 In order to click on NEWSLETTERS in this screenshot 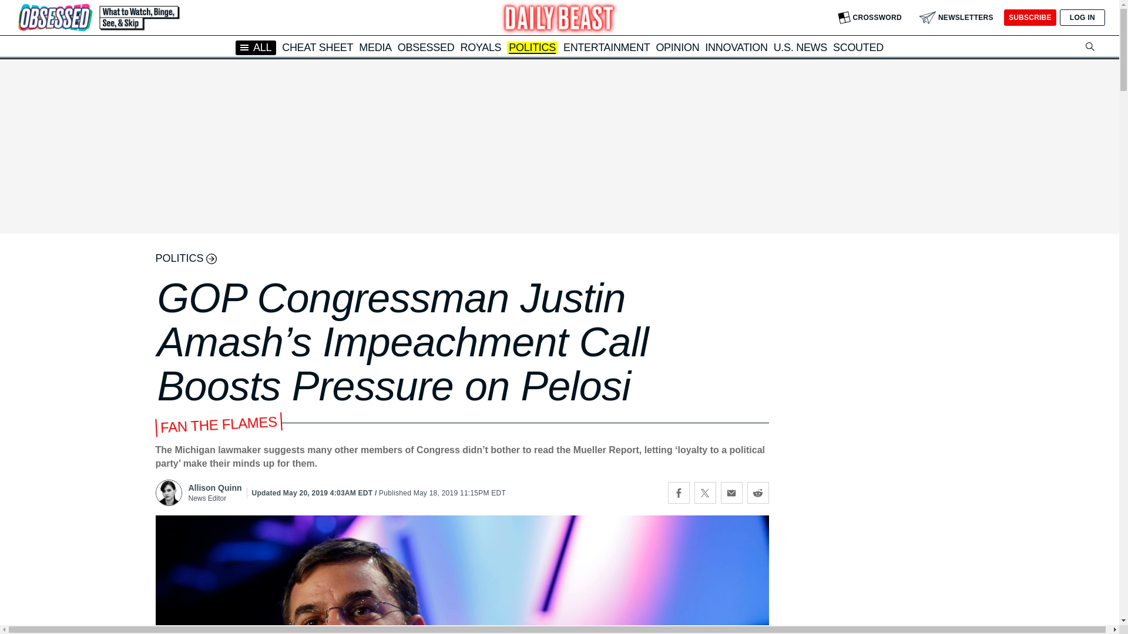, I will do `click(956, 18)`.